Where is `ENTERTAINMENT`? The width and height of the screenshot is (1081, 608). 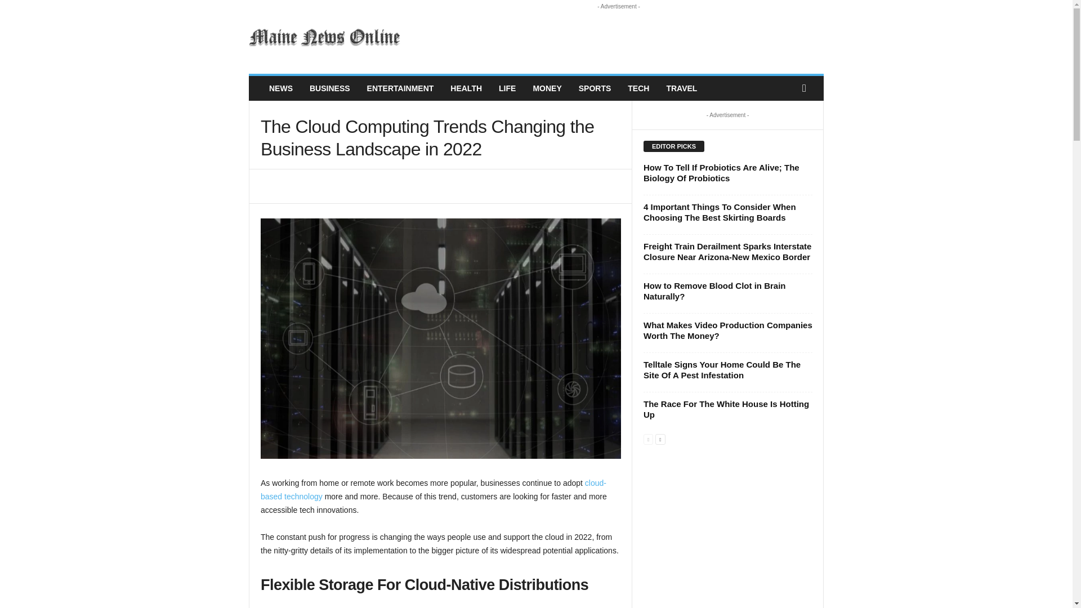 ENTERTAINMENT is located at coordinates (400, 88).